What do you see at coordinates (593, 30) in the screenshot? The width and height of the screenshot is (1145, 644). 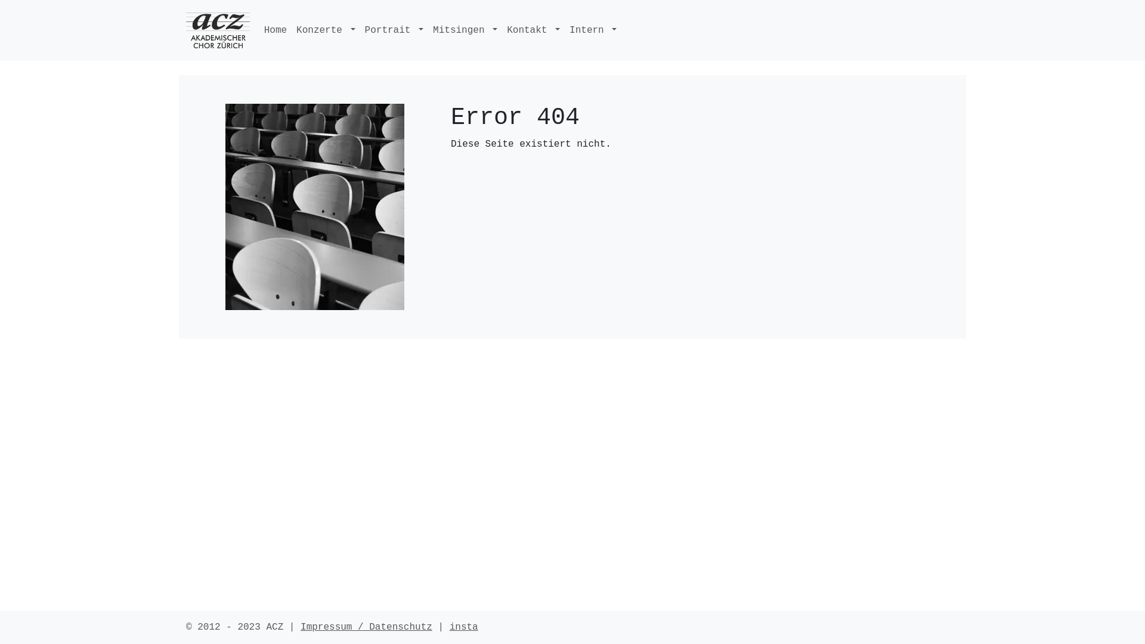 I see `Intern` at bounding box center [593, 30].